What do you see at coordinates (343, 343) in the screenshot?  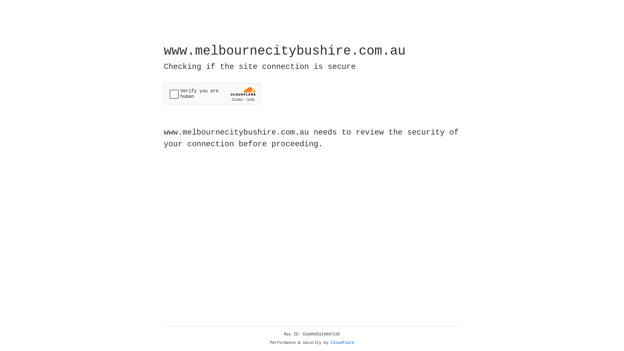 I see `Cloudflare` at bounding box center [343, 343].